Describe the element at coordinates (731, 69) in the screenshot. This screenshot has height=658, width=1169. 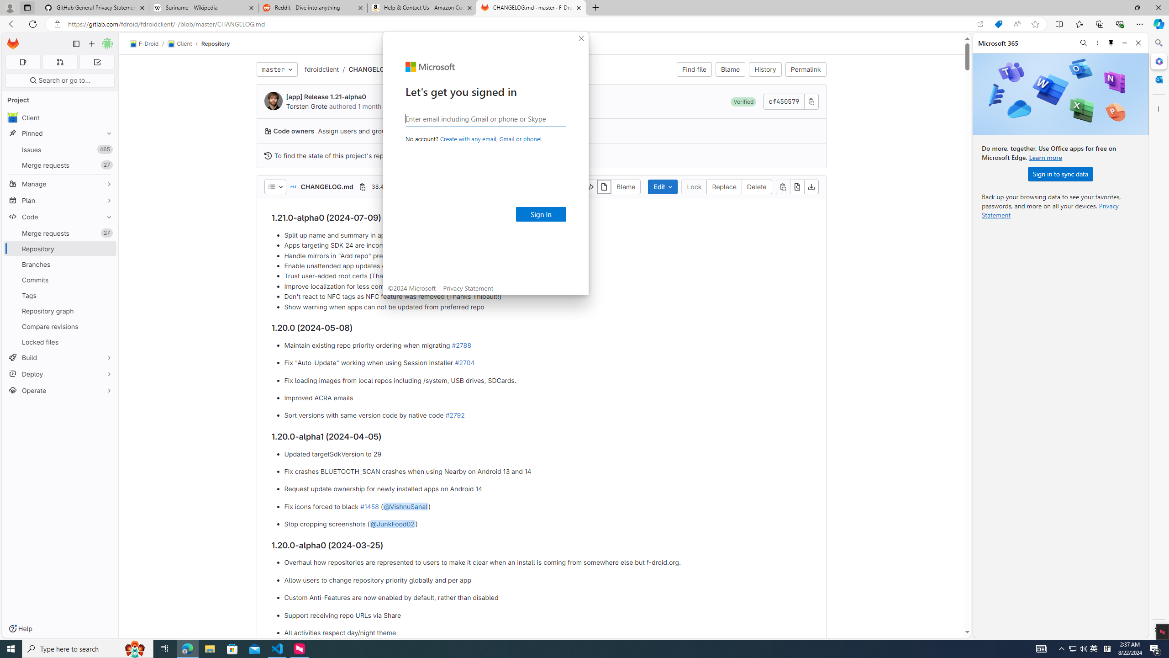
I see `Blame` at that location.